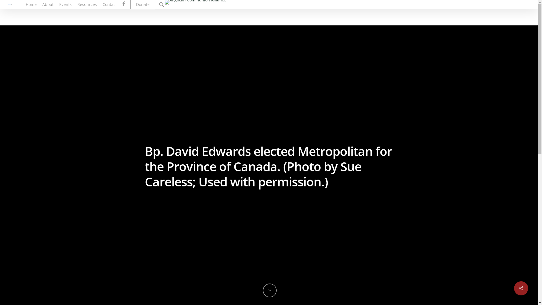 The image size is (542, 305). I want to click on Home, so click(31, 5).